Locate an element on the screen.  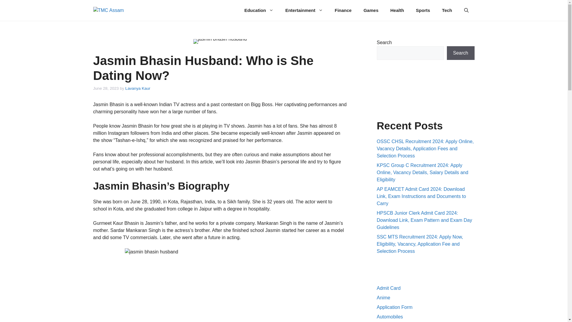
Admit Card is located at coordinates (388, 288).